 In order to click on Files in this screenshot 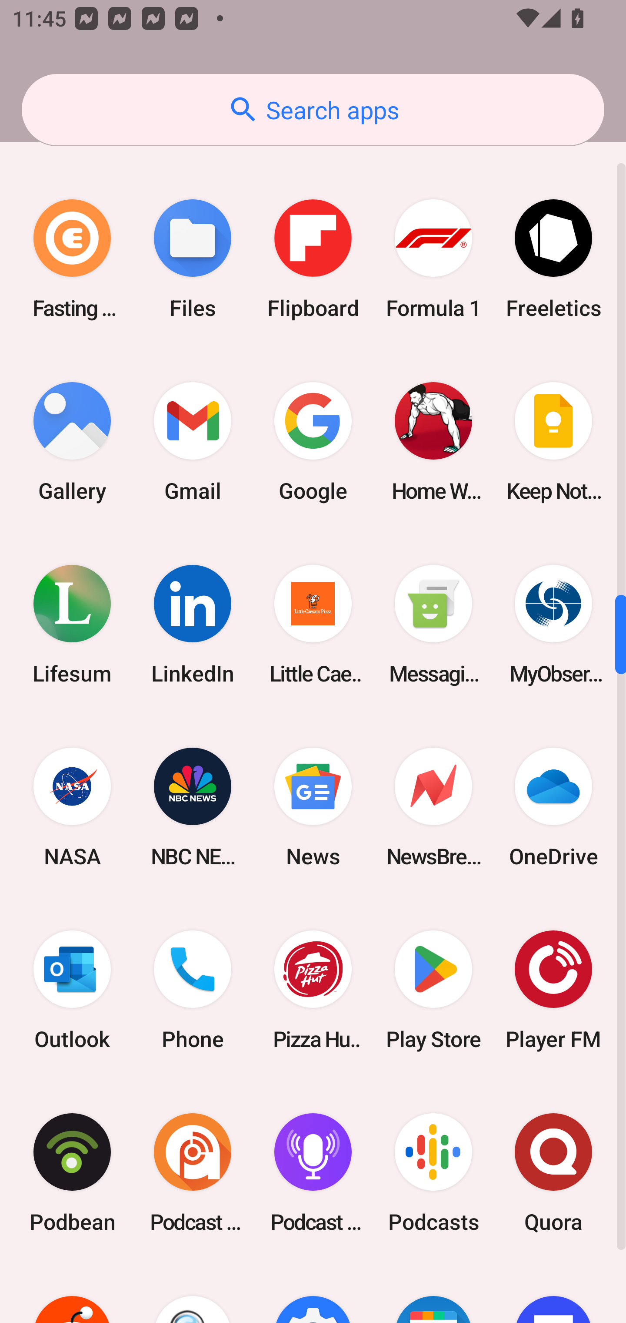, I will do `click(193, 259)`.